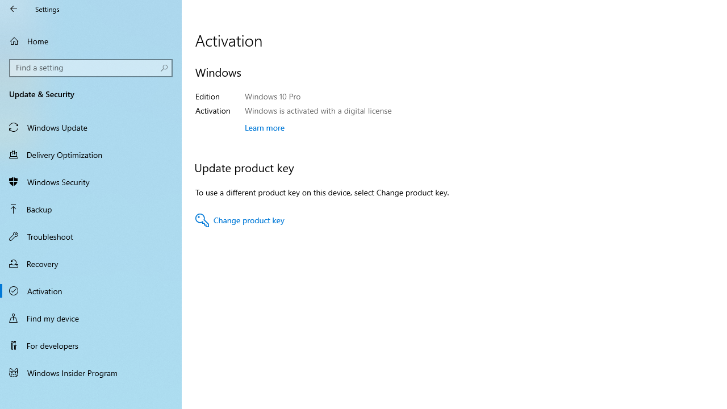 This screenshot has width=727, height=409. Describe the element at coordinates (91, 127) in the screenshot. I see `Windows Update` at that location.